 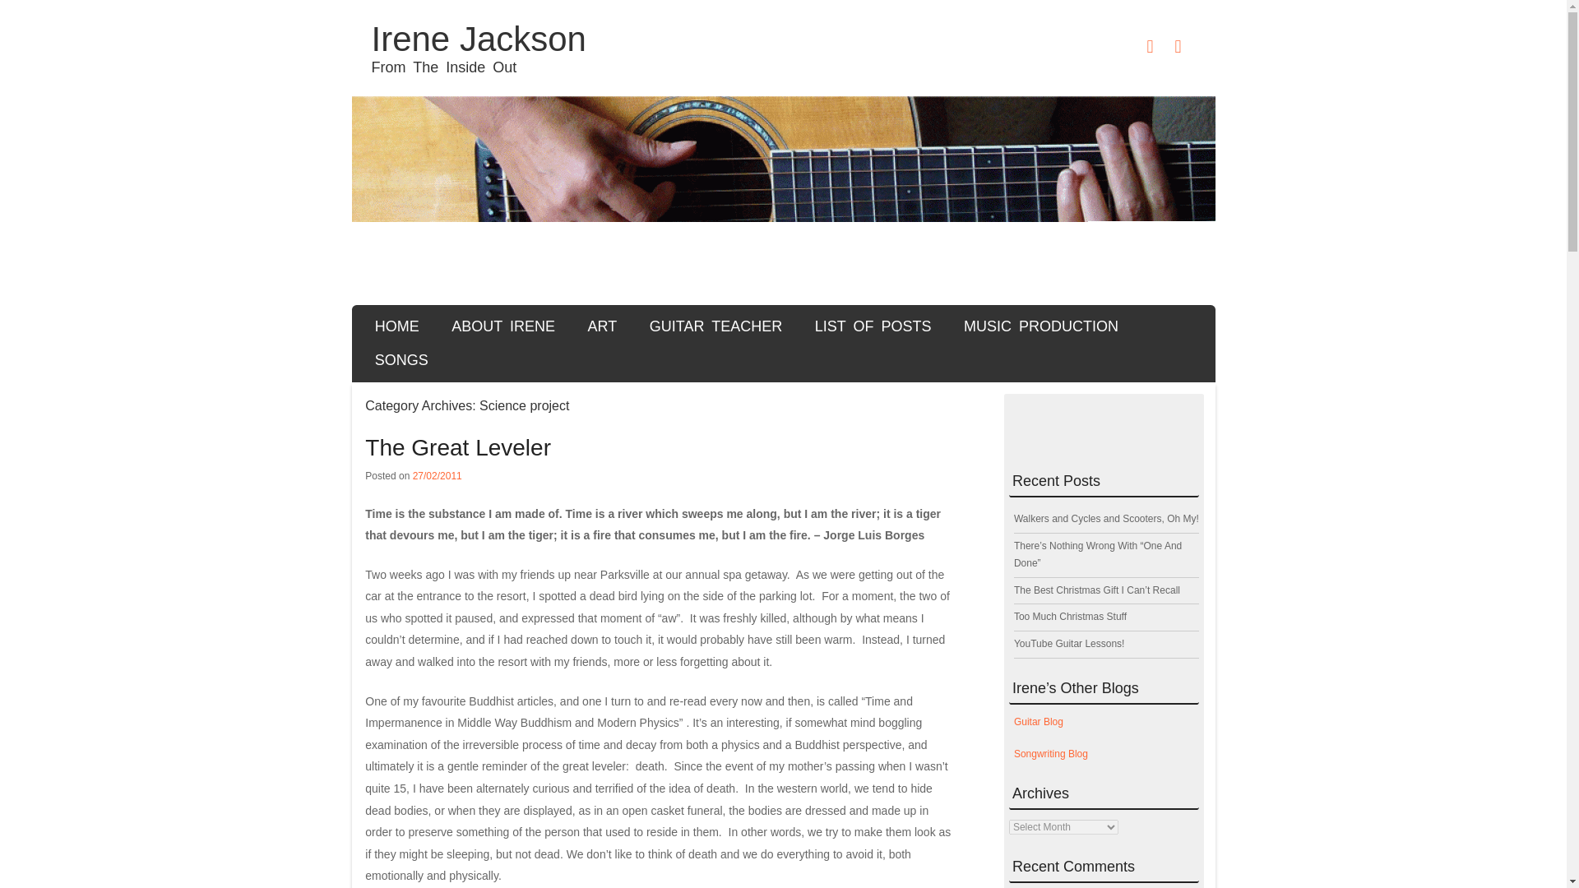 What do you see at coordinates (431, 322) in the screenshot?
I see `SKIP TO CONTENT` at bounding box center [431, 322].